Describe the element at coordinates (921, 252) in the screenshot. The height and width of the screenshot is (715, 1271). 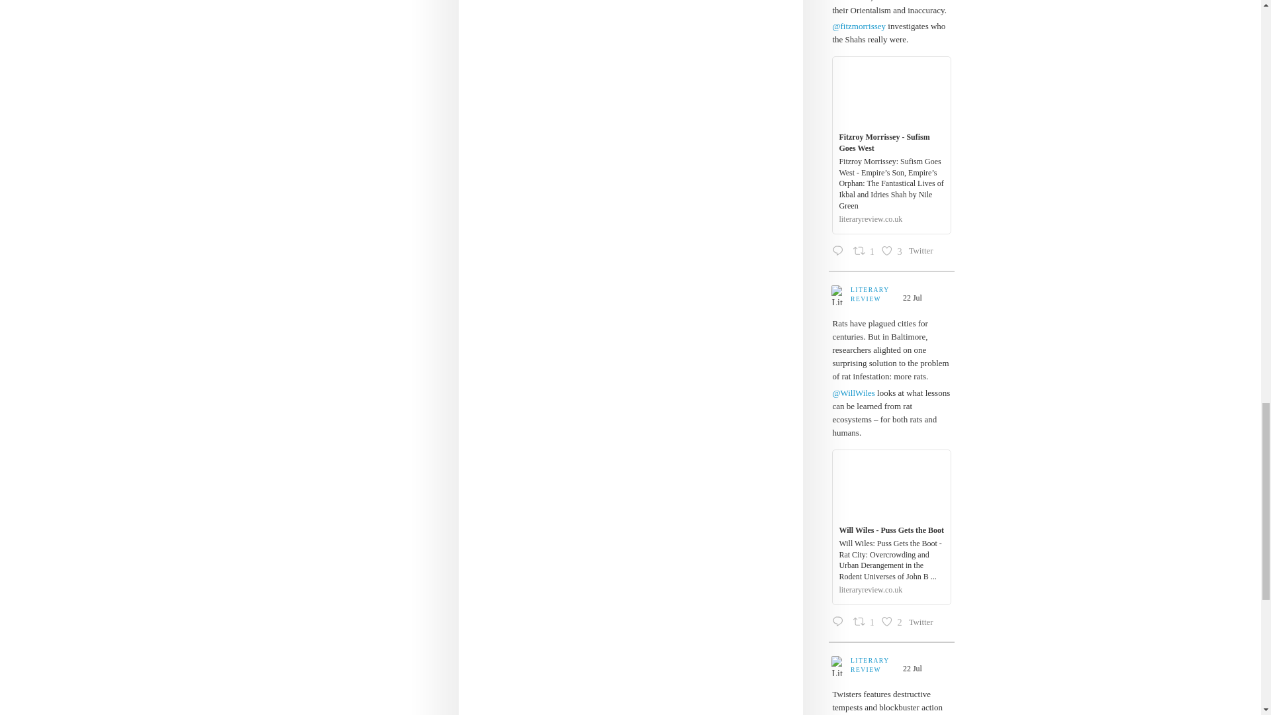
I see `;` at that location.